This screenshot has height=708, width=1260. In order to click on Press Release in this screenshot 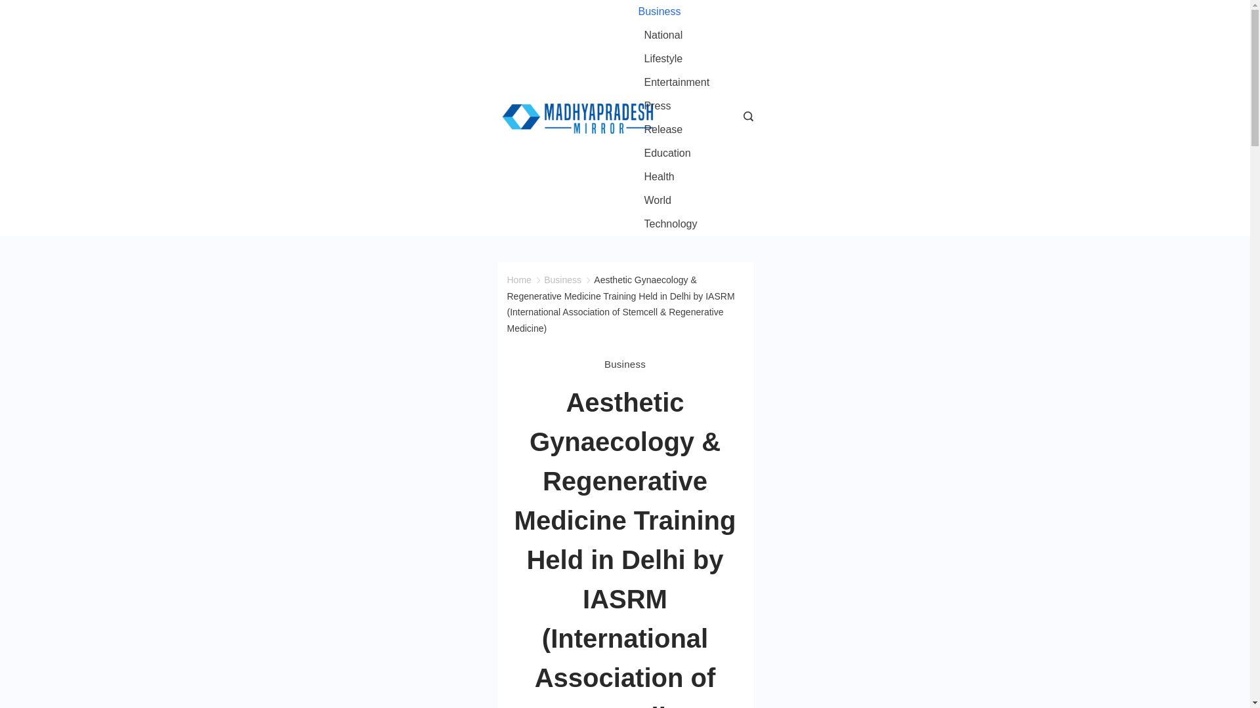, I will do `click(677, 118)`.